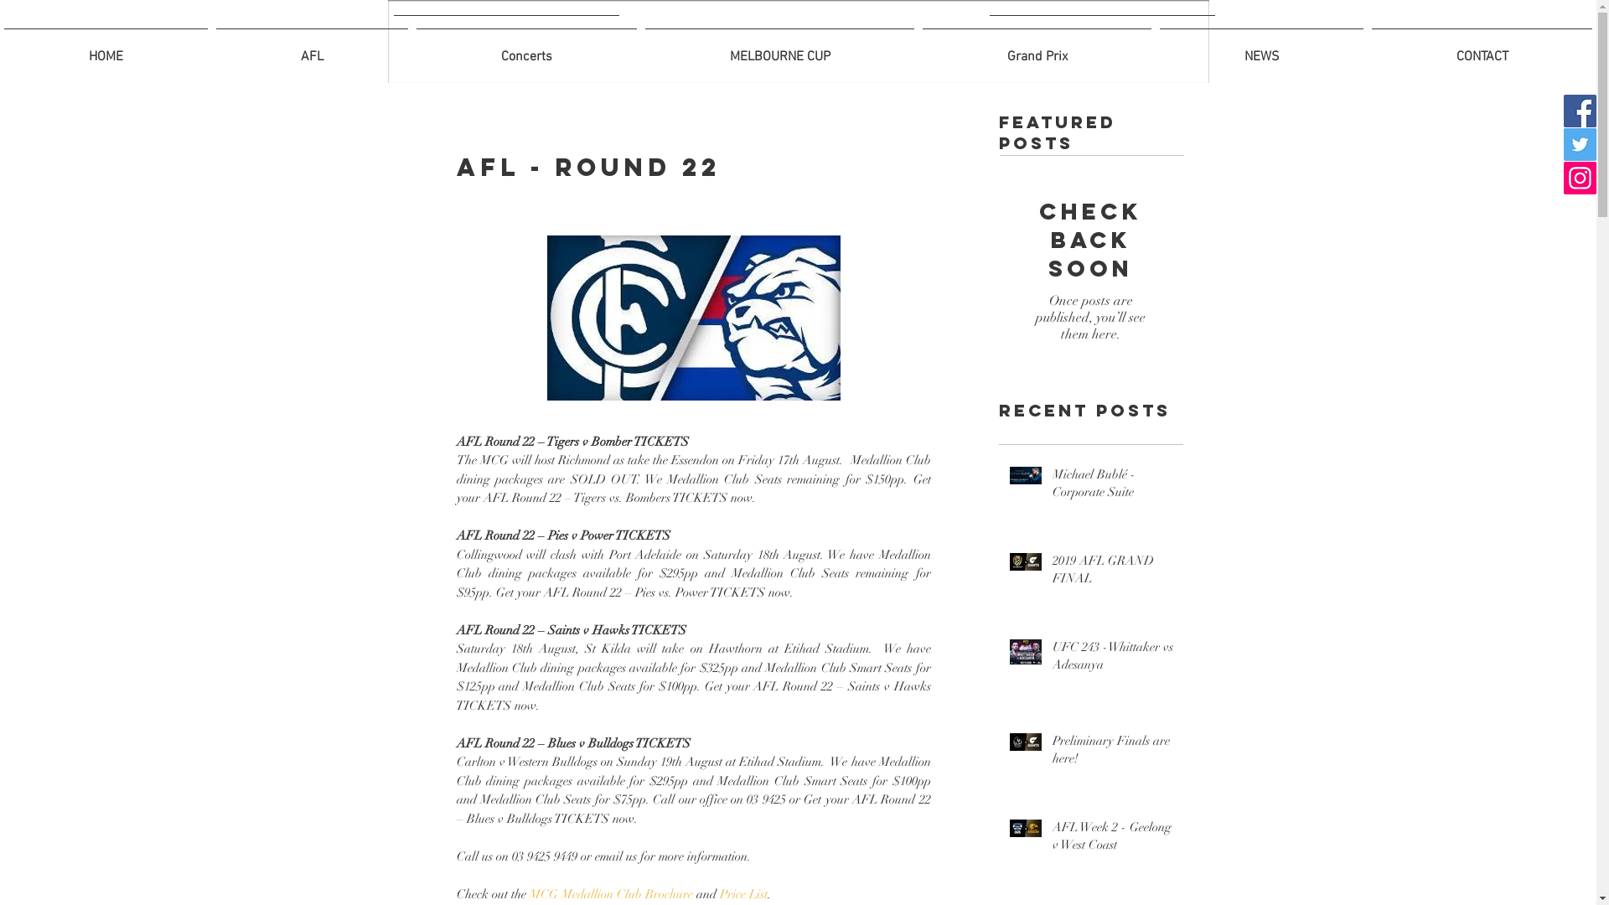  Describe the element at coordinates (1113, 753) in the screenshot. I see `Preliminary Finals are here!` at that location.